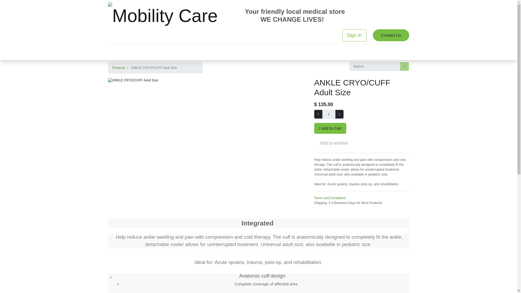 Image resolution: width=521 pixels, height=293 pixels. I want to click on Add to wishlist, so click(333, 143).